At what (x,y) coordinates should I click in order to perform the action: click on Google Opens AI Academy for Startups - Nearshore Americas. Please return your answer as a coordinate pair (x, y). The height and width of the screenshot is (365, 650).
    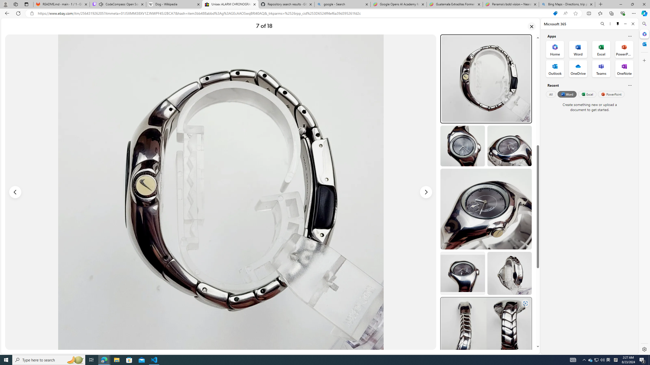
    Looking at the image, I should click on (399, 4).